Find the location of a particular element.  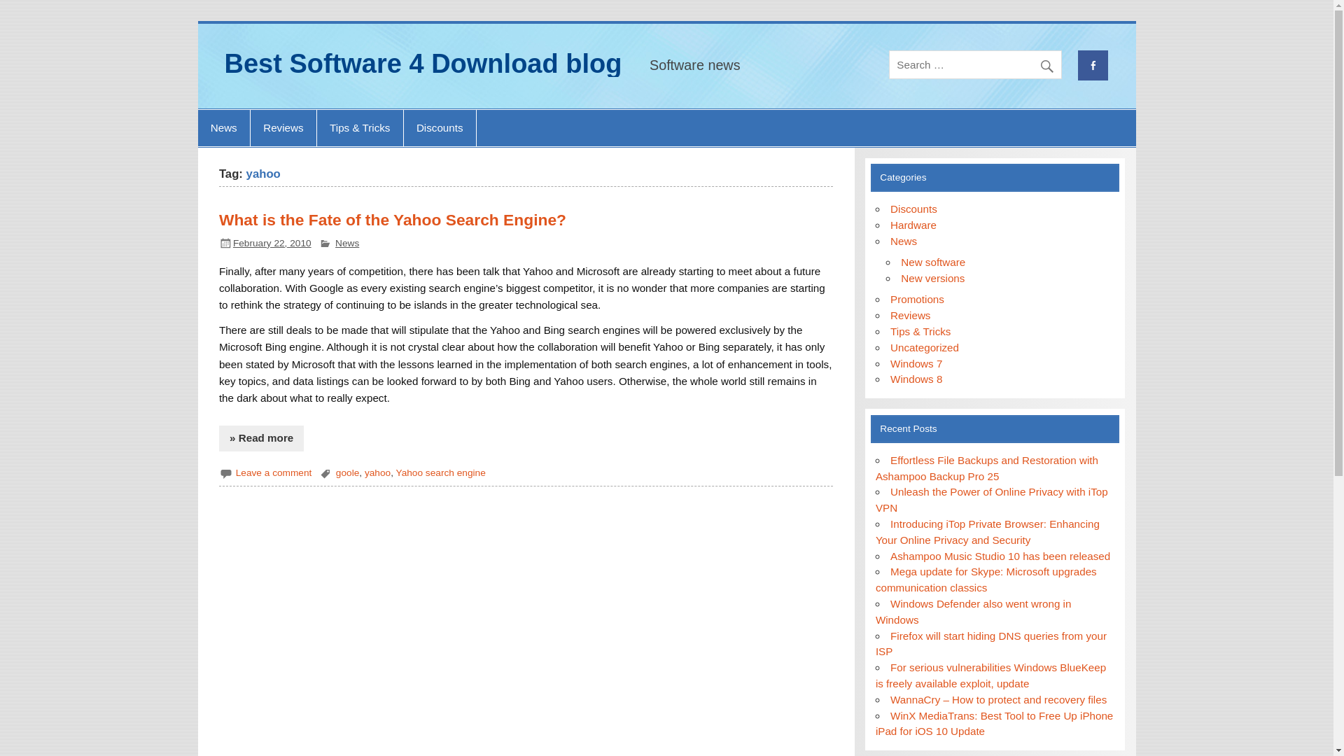

News is located at coordinates (223, 127).